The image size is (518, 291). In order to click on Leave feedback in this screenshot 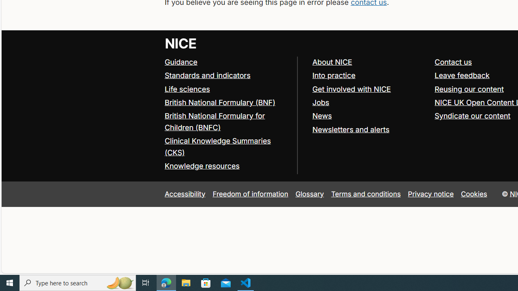, I will do `click(462, 75)`.